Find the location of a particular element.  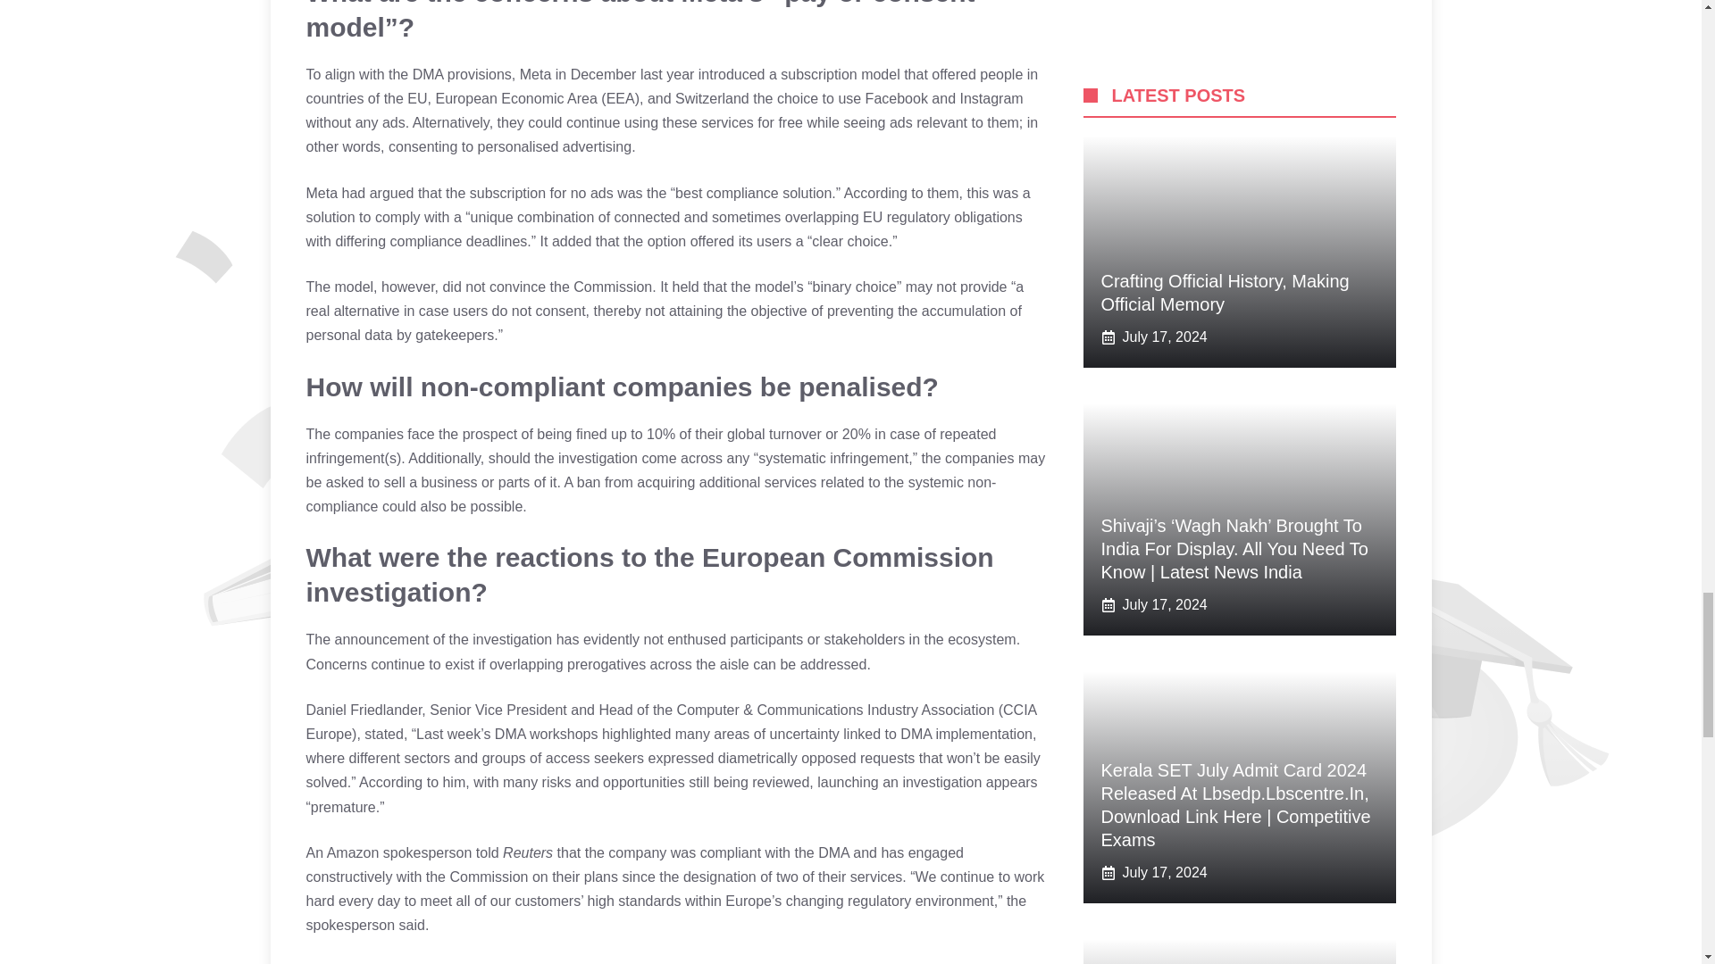

Meta in December last year introduced is located at coordinates (641, 73).